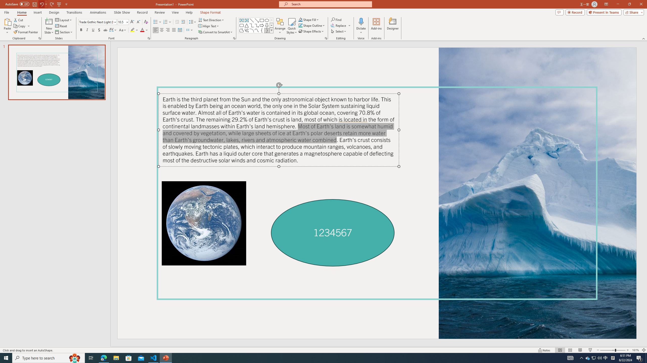 The width and height of the screenshot is (647, 363). Describe the element at coordinates (64, 20) in the screenshot. I see `Layout` at that location.